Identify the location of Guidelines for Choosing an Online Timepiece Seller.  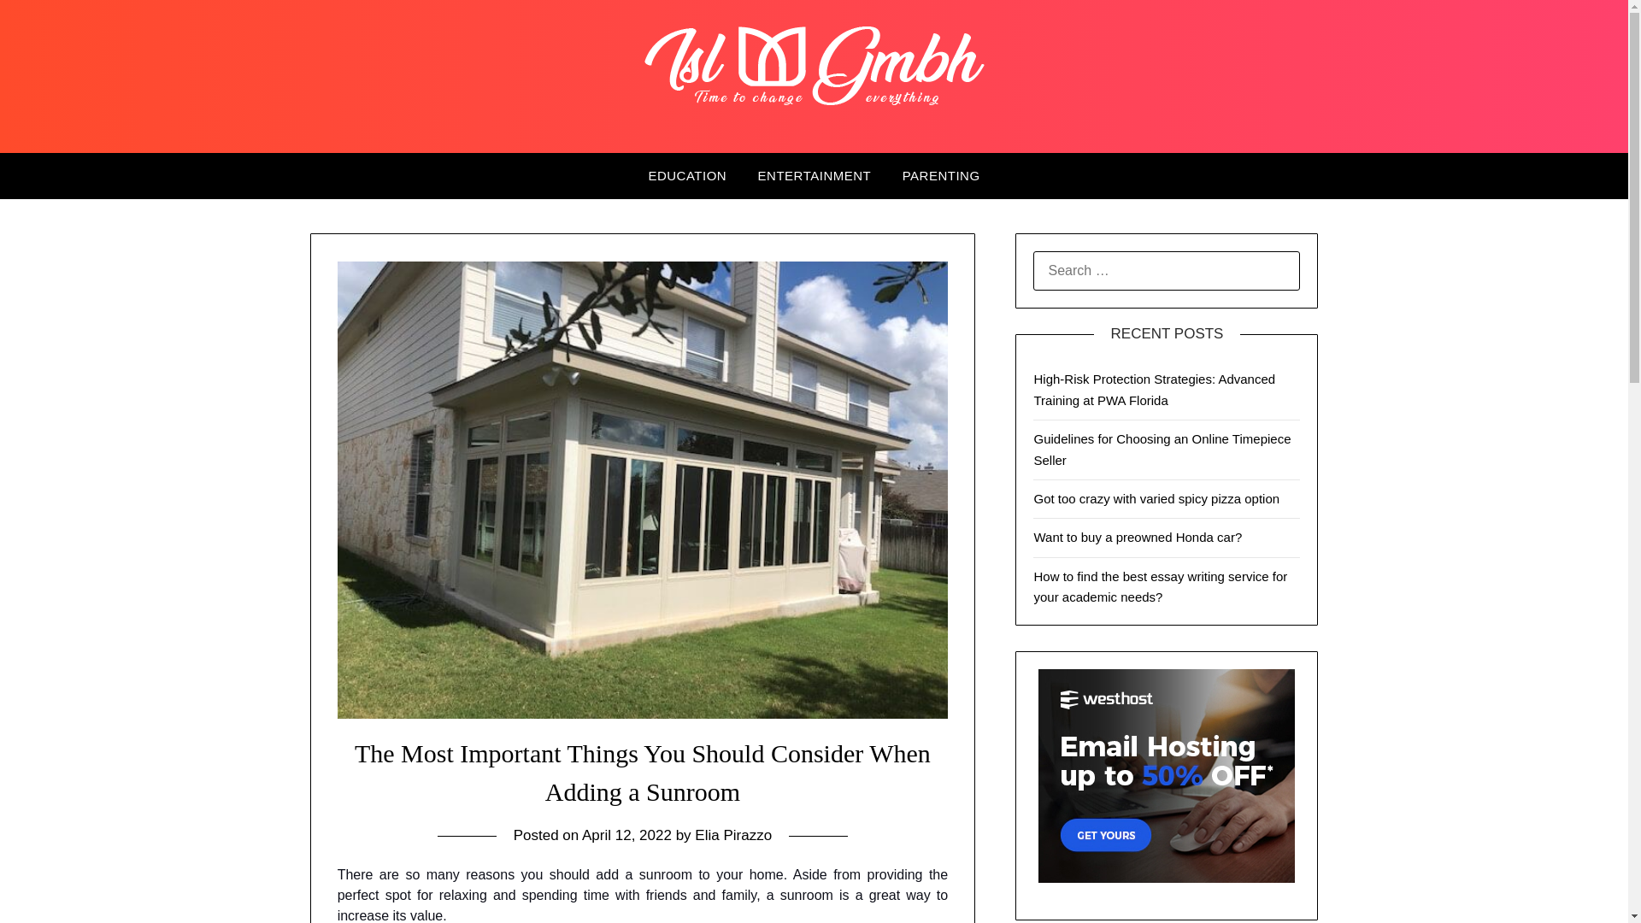
(1162, 450).